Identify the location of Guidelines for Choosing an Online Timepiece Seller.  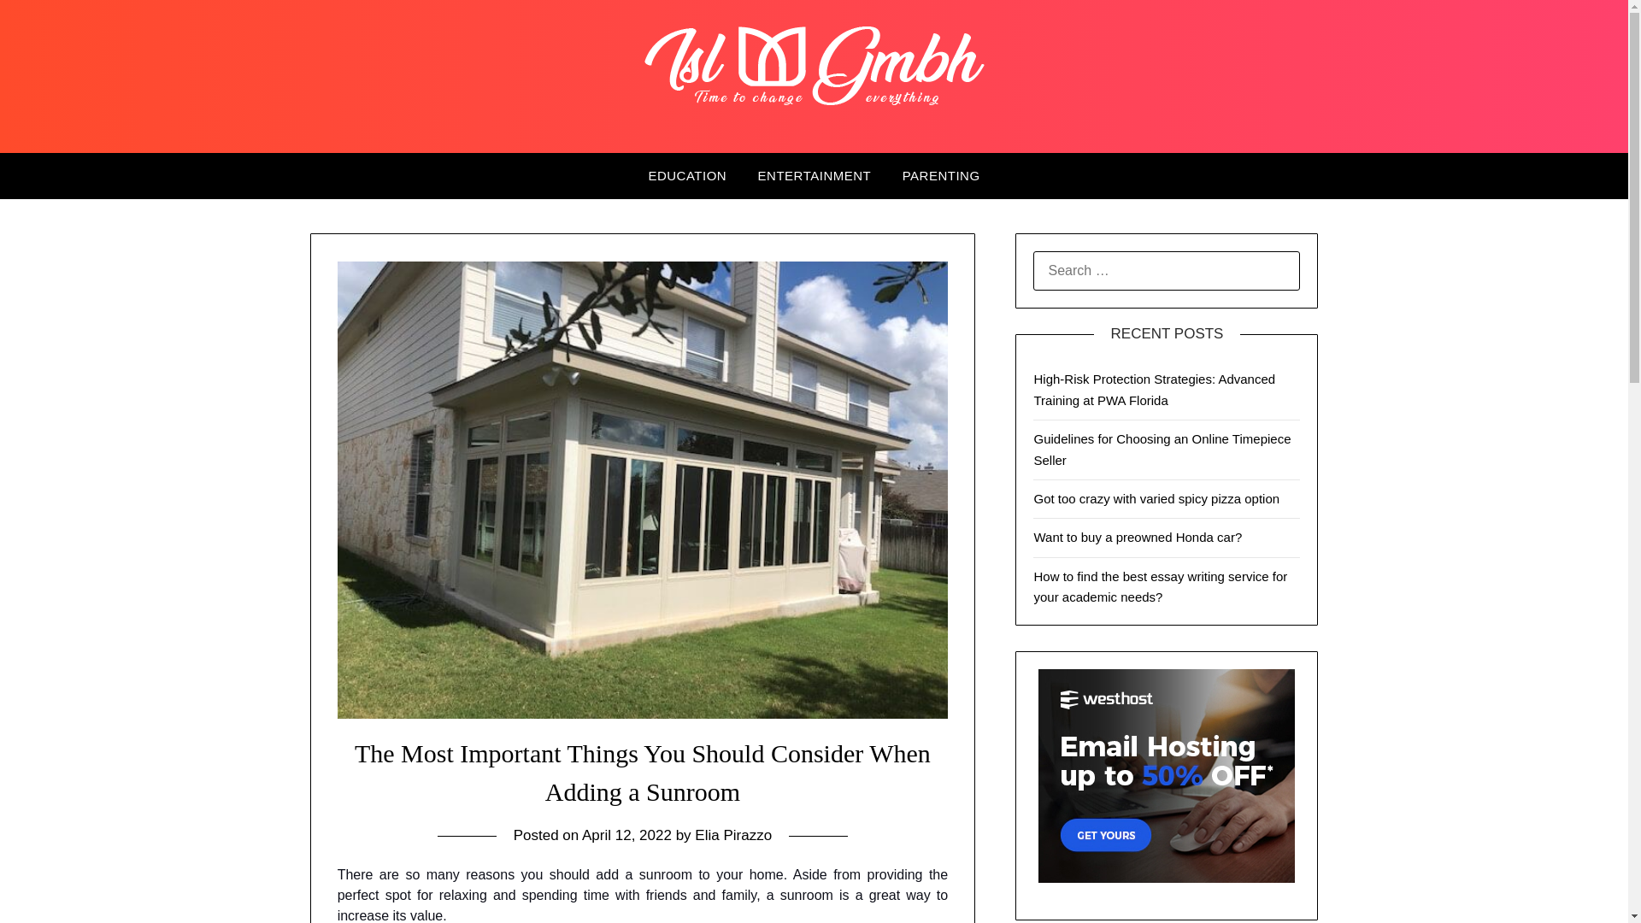
(1162, 450).